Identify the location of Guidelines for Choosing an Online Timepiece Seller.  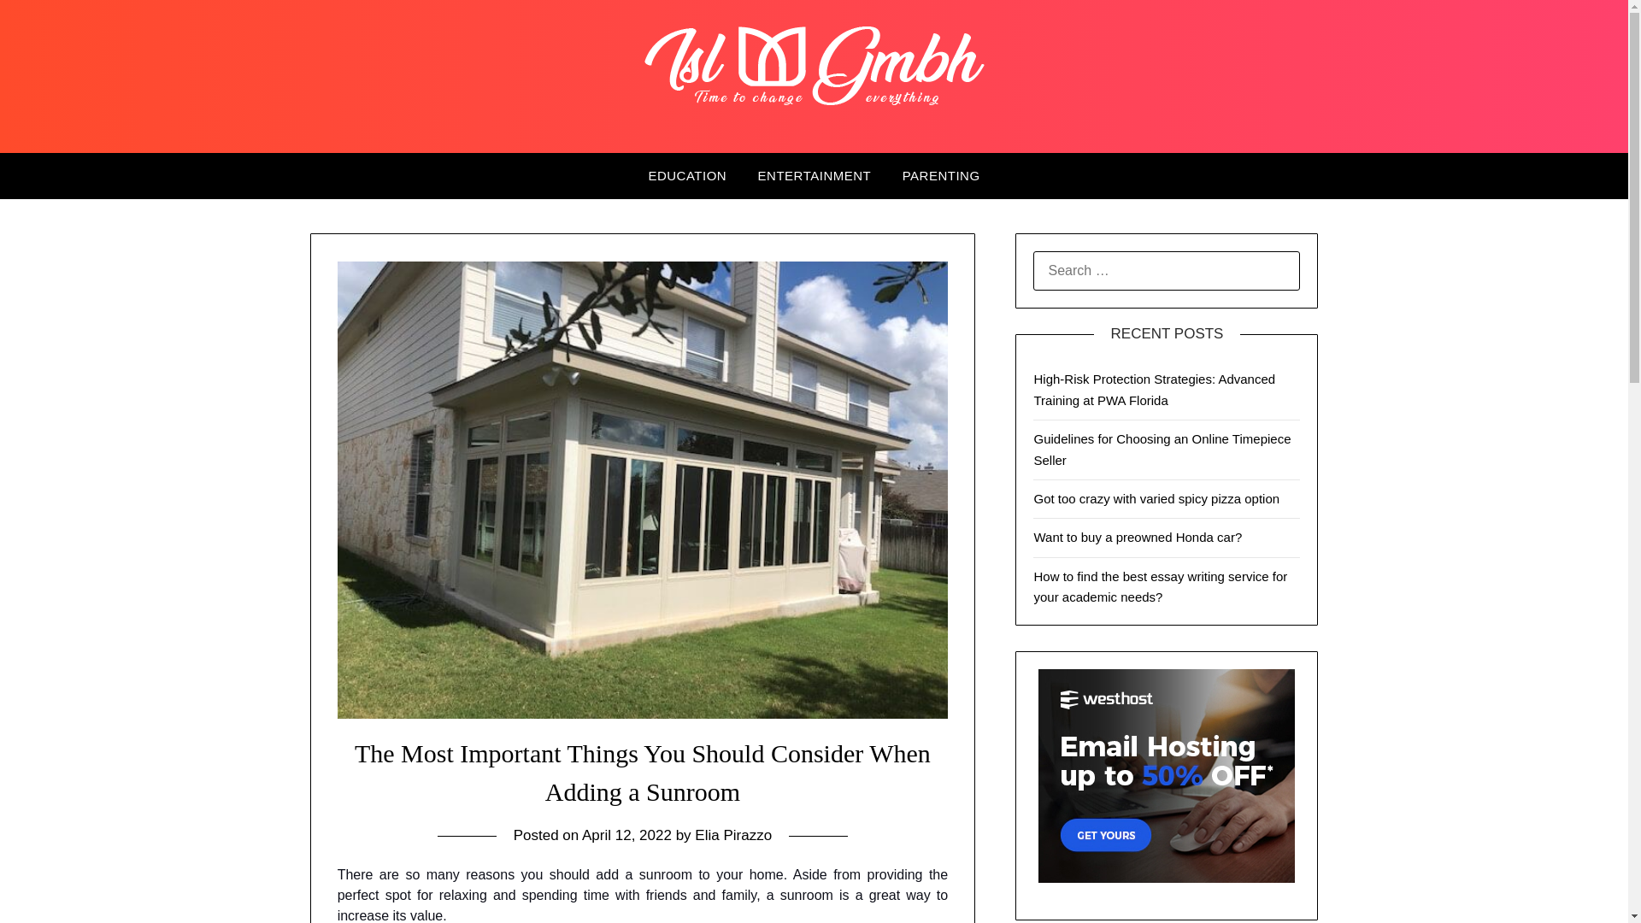
(1162, 450).